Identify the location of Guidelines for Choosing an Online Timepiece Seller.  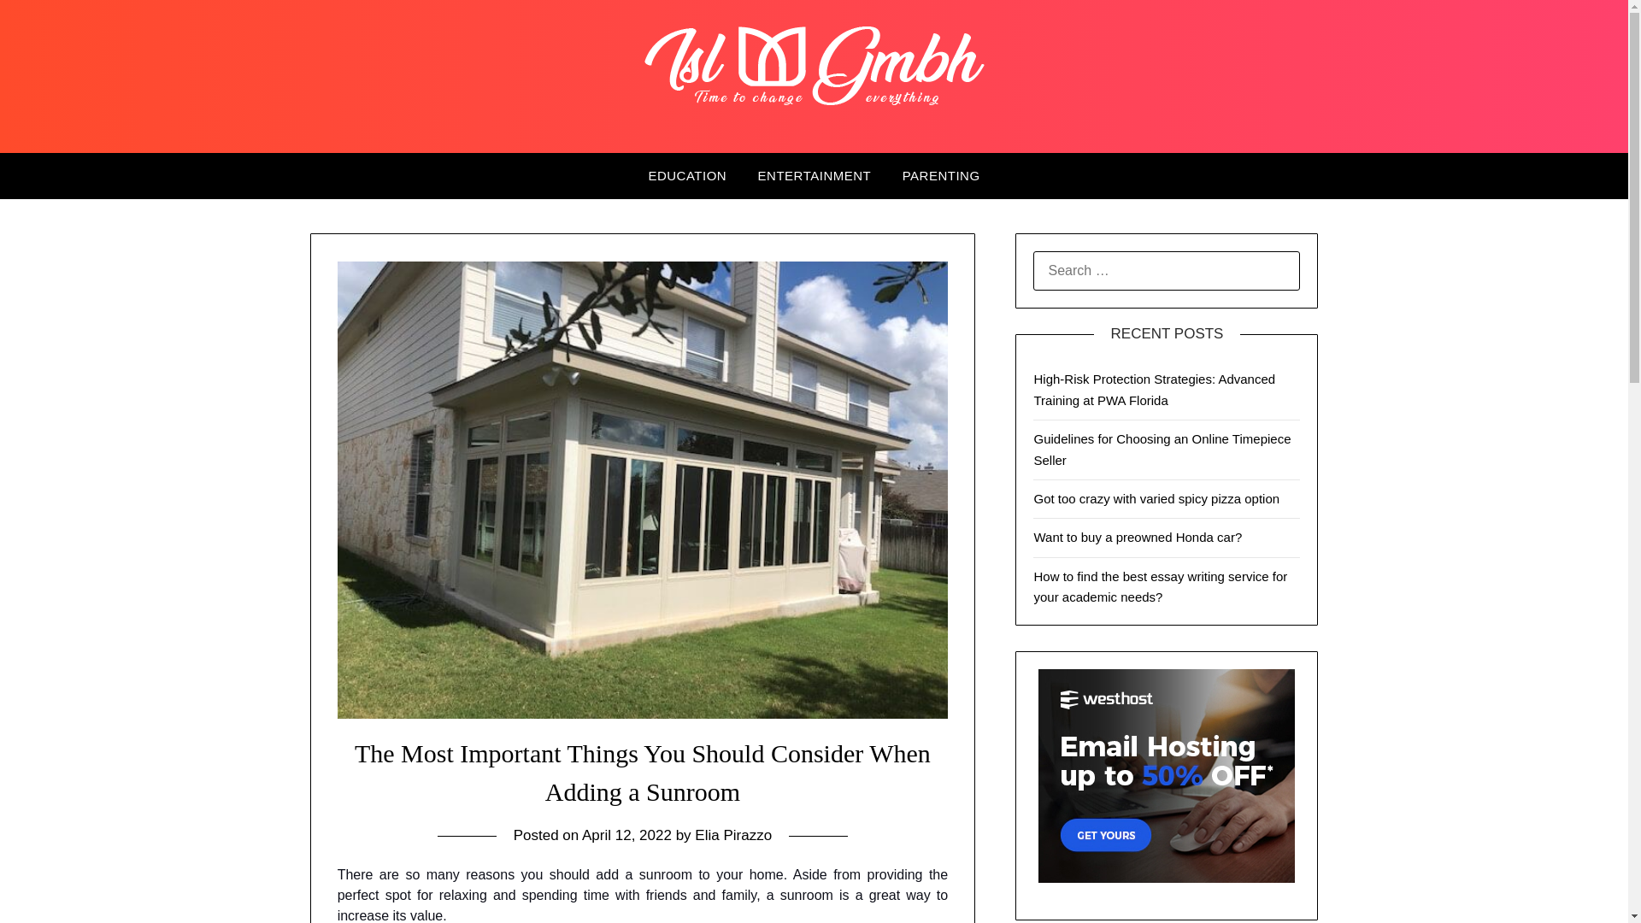
(1162, 450).